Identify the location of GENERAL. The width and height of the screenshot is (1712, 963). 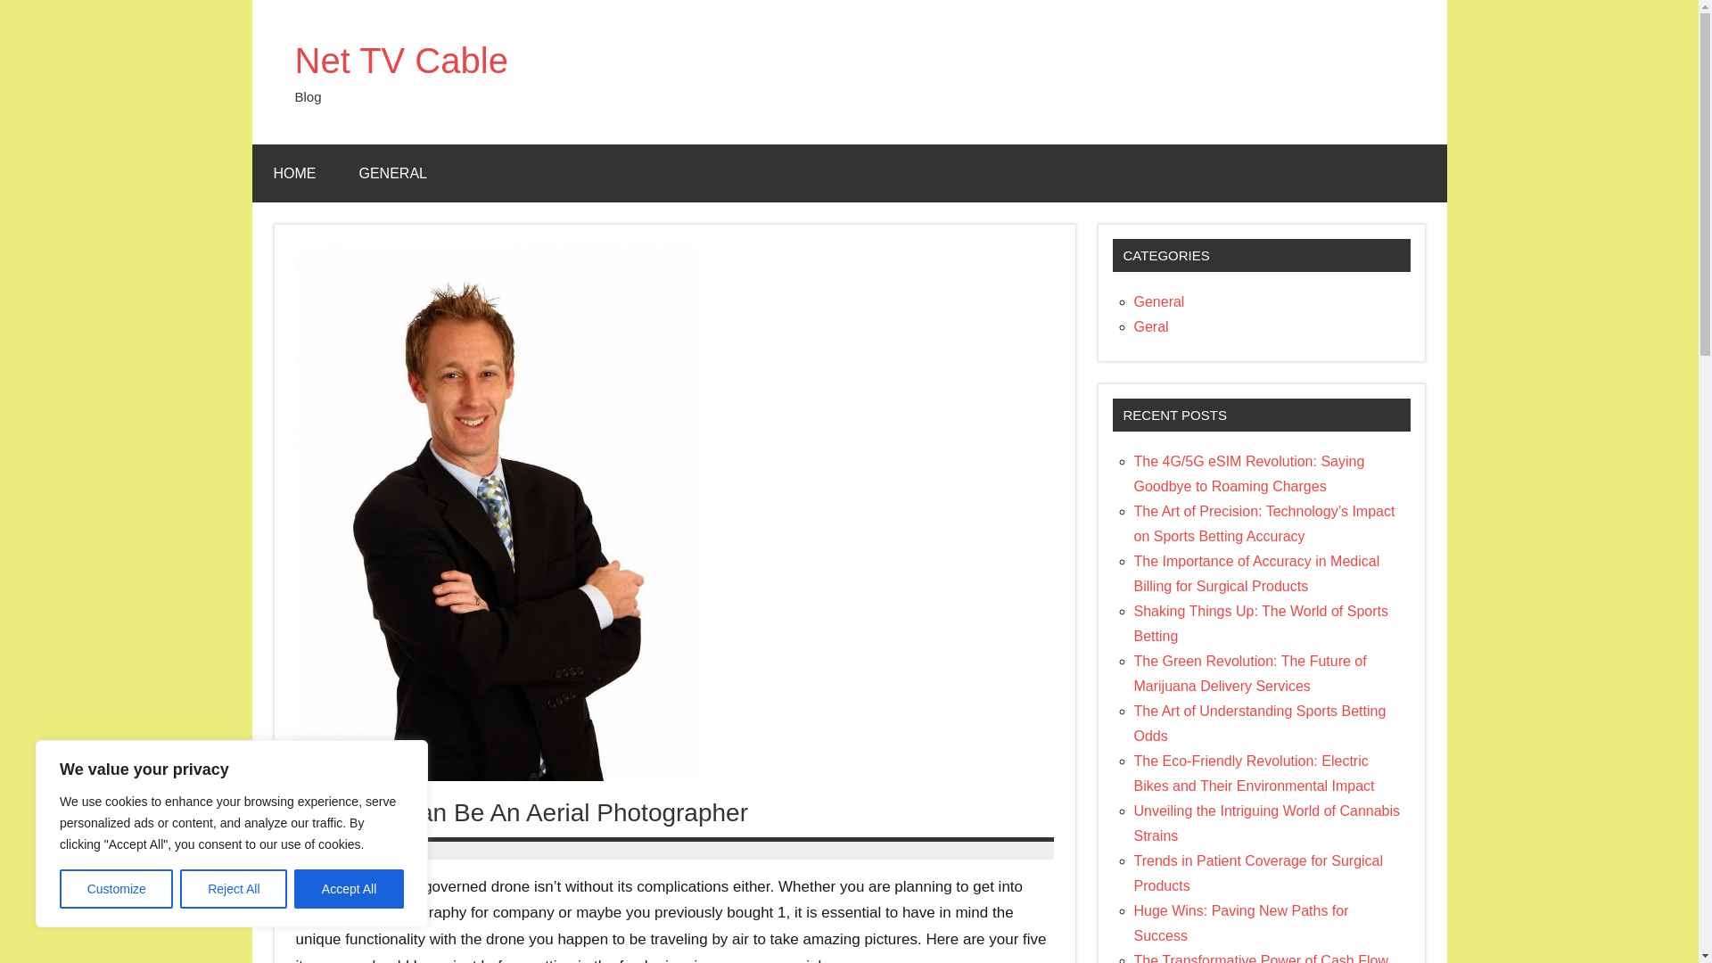
(392, 173).